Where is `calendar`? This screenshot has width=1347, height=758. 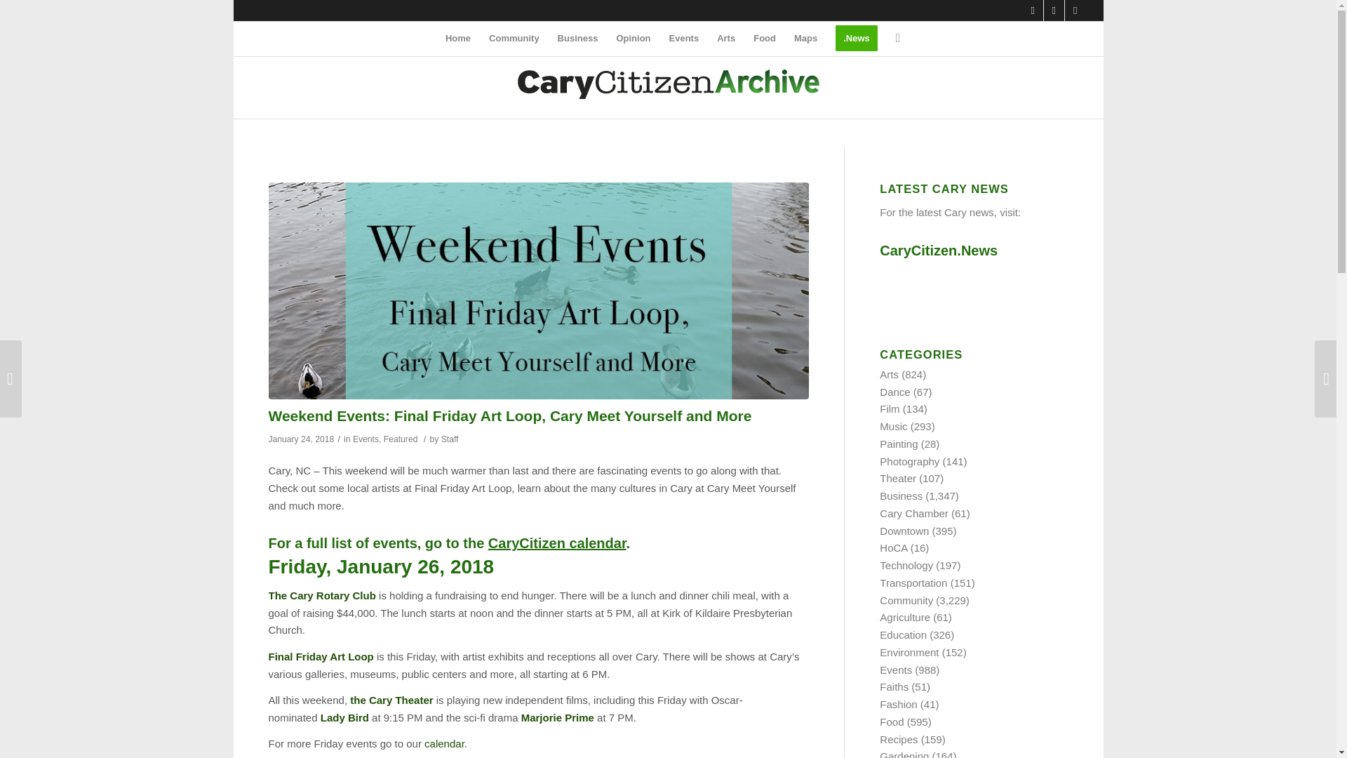 calendar is located at coordinates (444, 743).